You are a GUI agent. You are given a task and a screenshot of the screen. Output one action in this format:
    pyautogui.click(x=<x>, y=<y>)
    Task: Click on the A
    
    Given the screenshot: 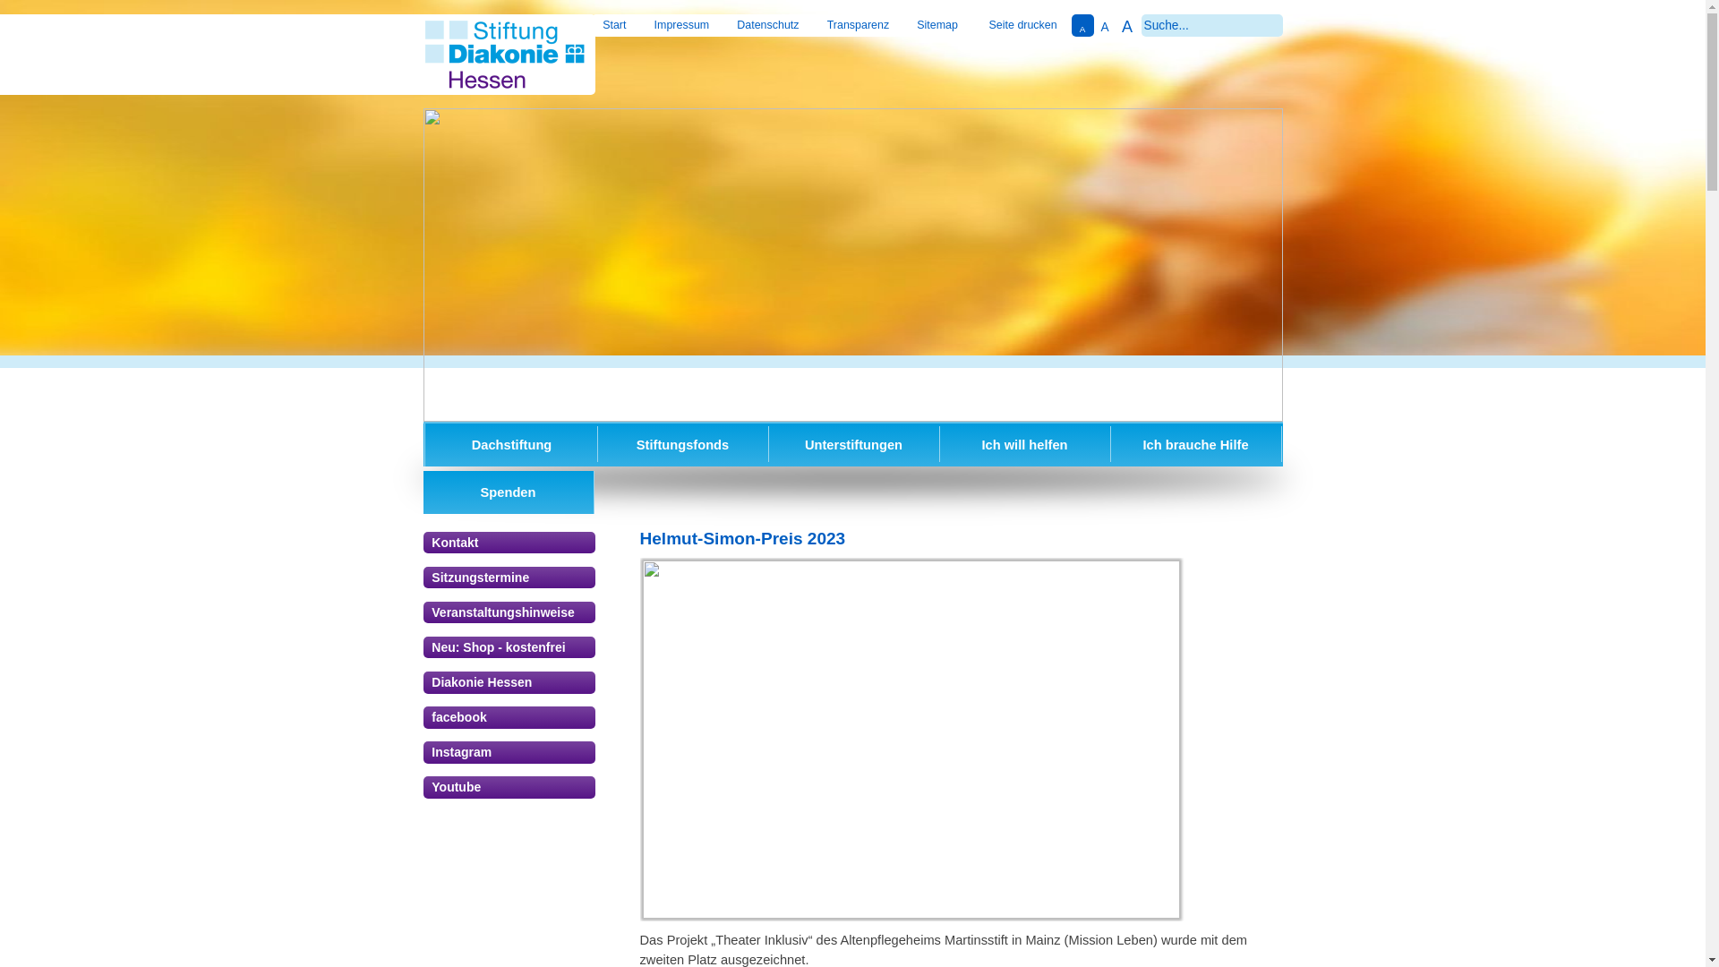 What is the action you would take?
    pyautogui.click(x=1126, y=25)
    